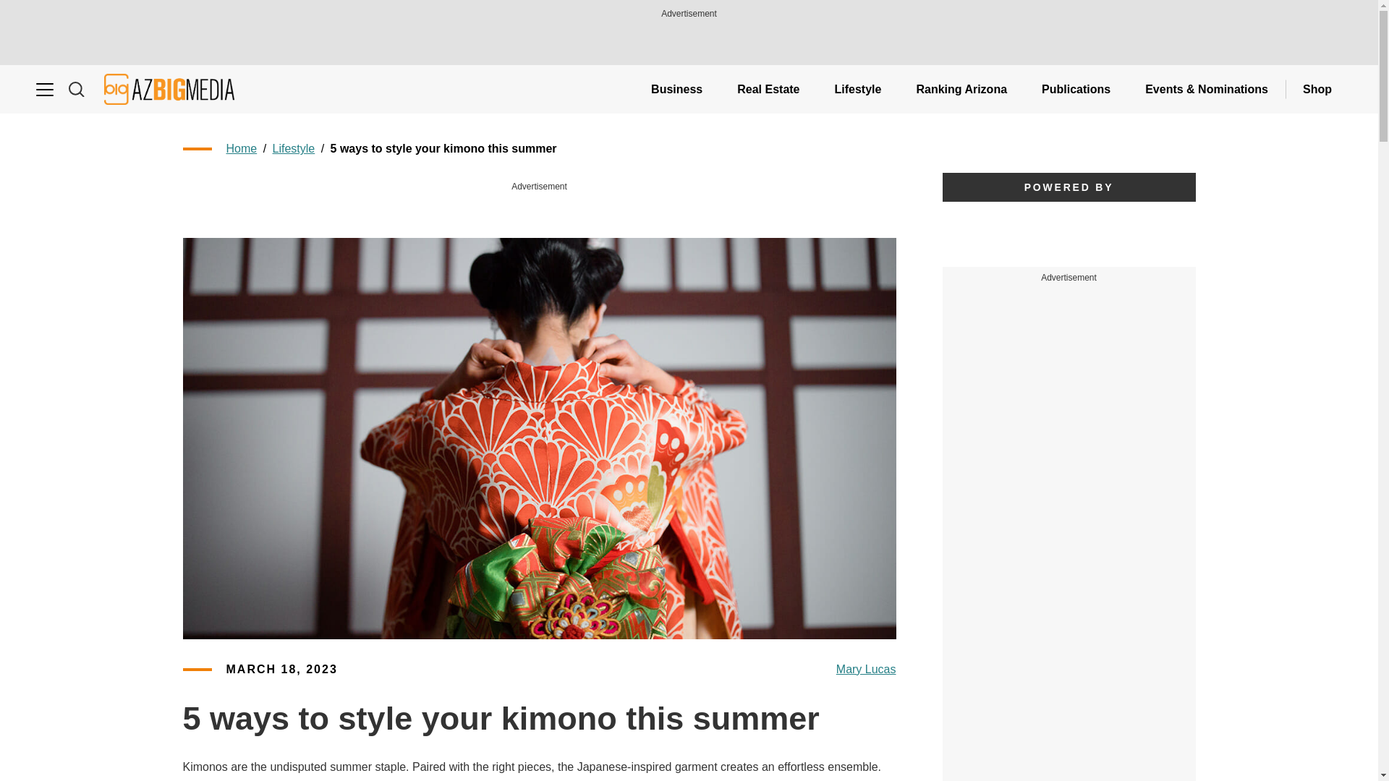  I want to click on AZ Big Media Logo, so click(169, 88).